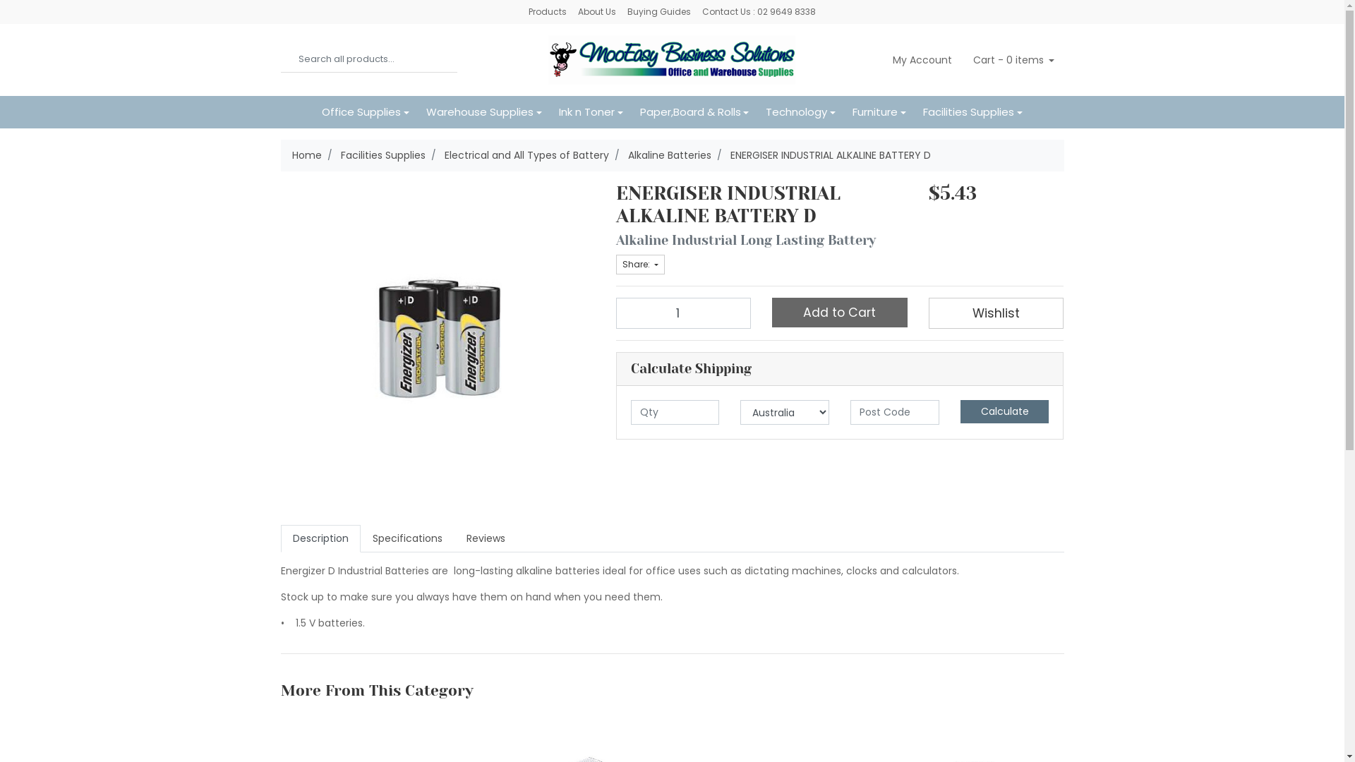  Describe the element at coordinates (694, 113) in the screenshot. I see `Paper,Board & Rolls` at that location.